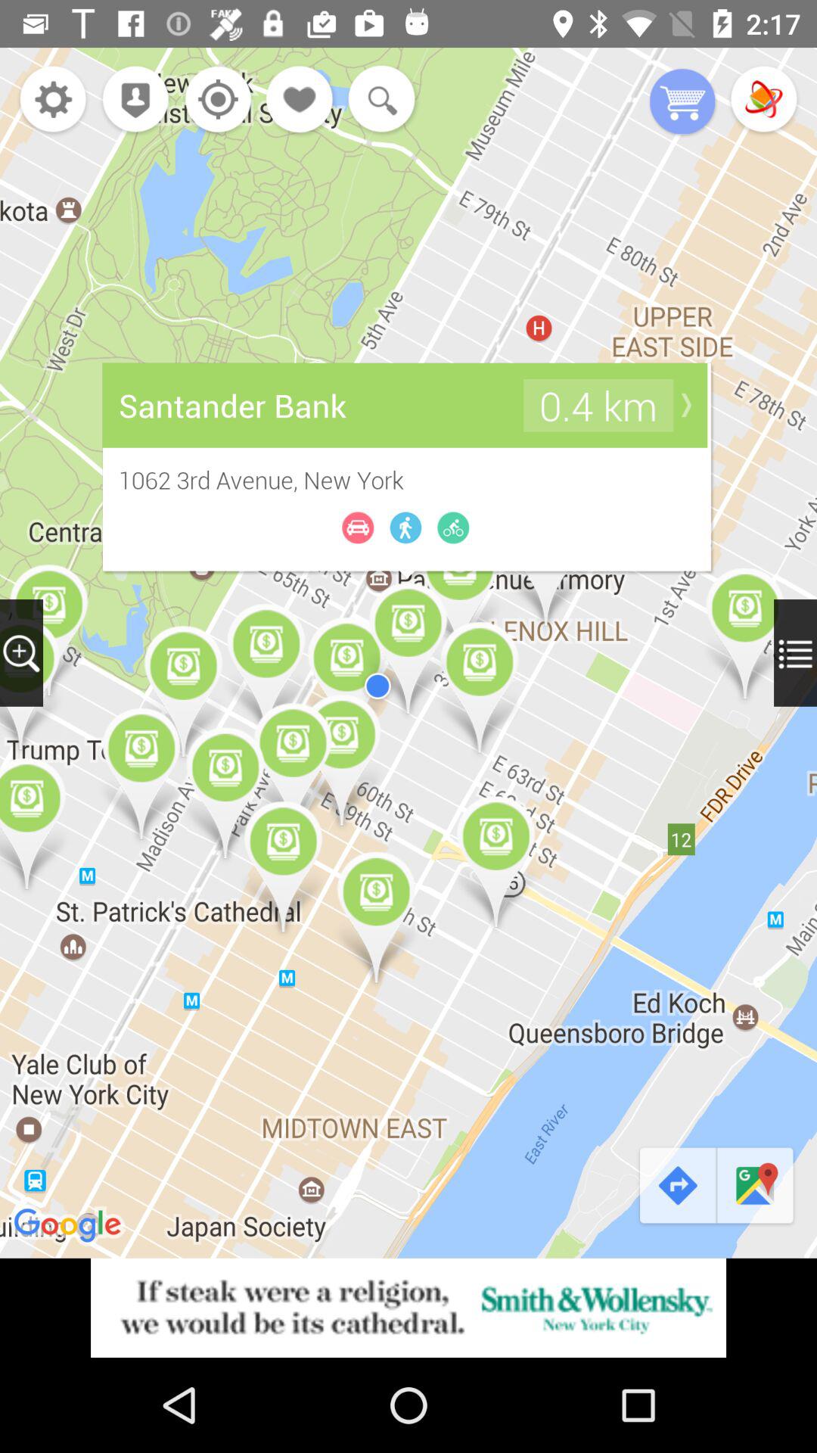  What do you see at coordinates (53, 101) in the screenshot?
I see `go to settings` at bounding box center [53, 101].